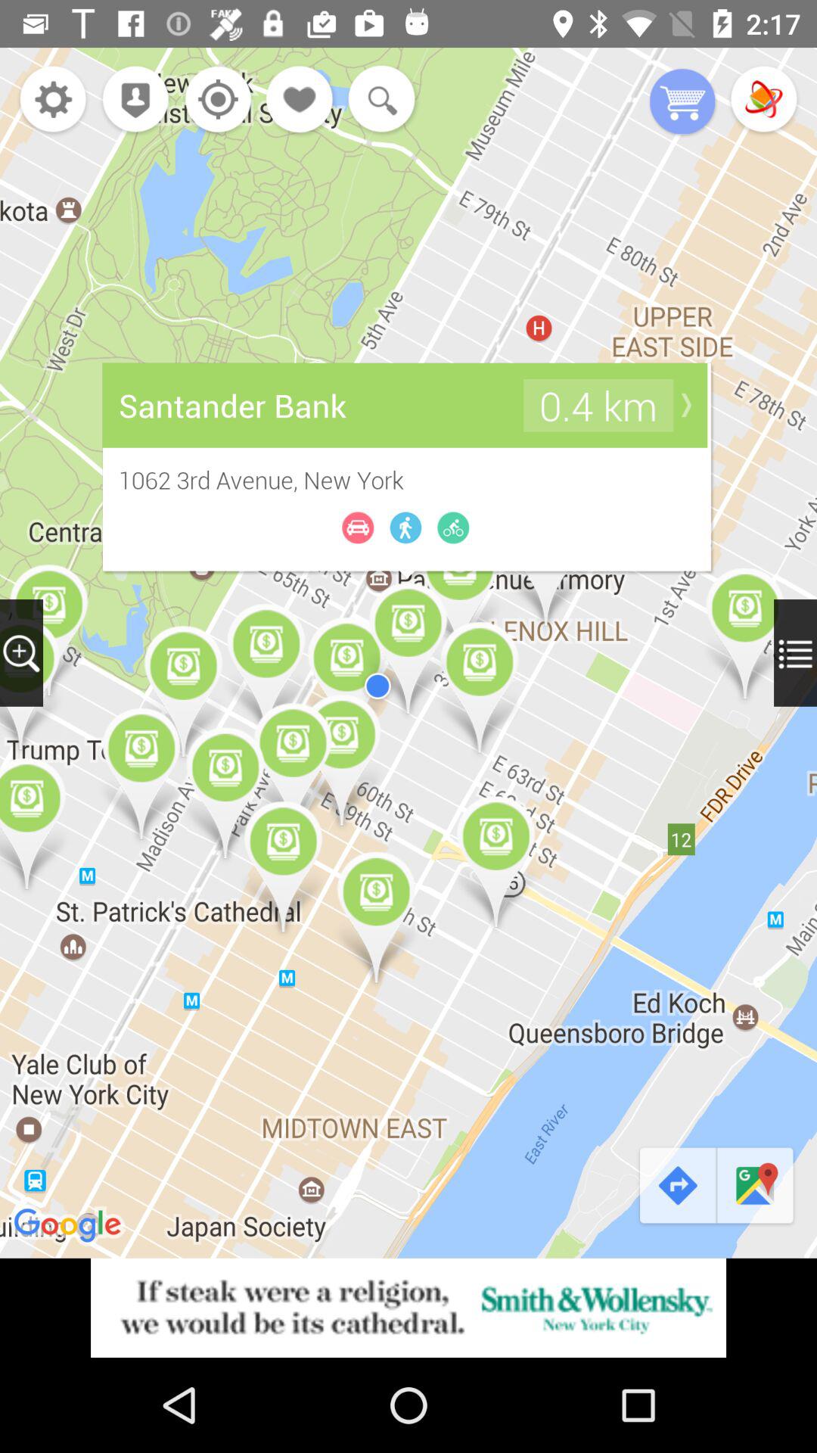  What do you see at coordinates (53, 101) in the screenshot?
I see `go to settings` at bounding box center [53, 101].